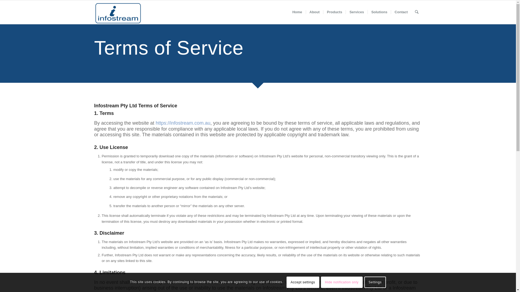  Describe the element at coordinates (183, 123) in the screenshot. I see `https://infostream.com.au` at that location.